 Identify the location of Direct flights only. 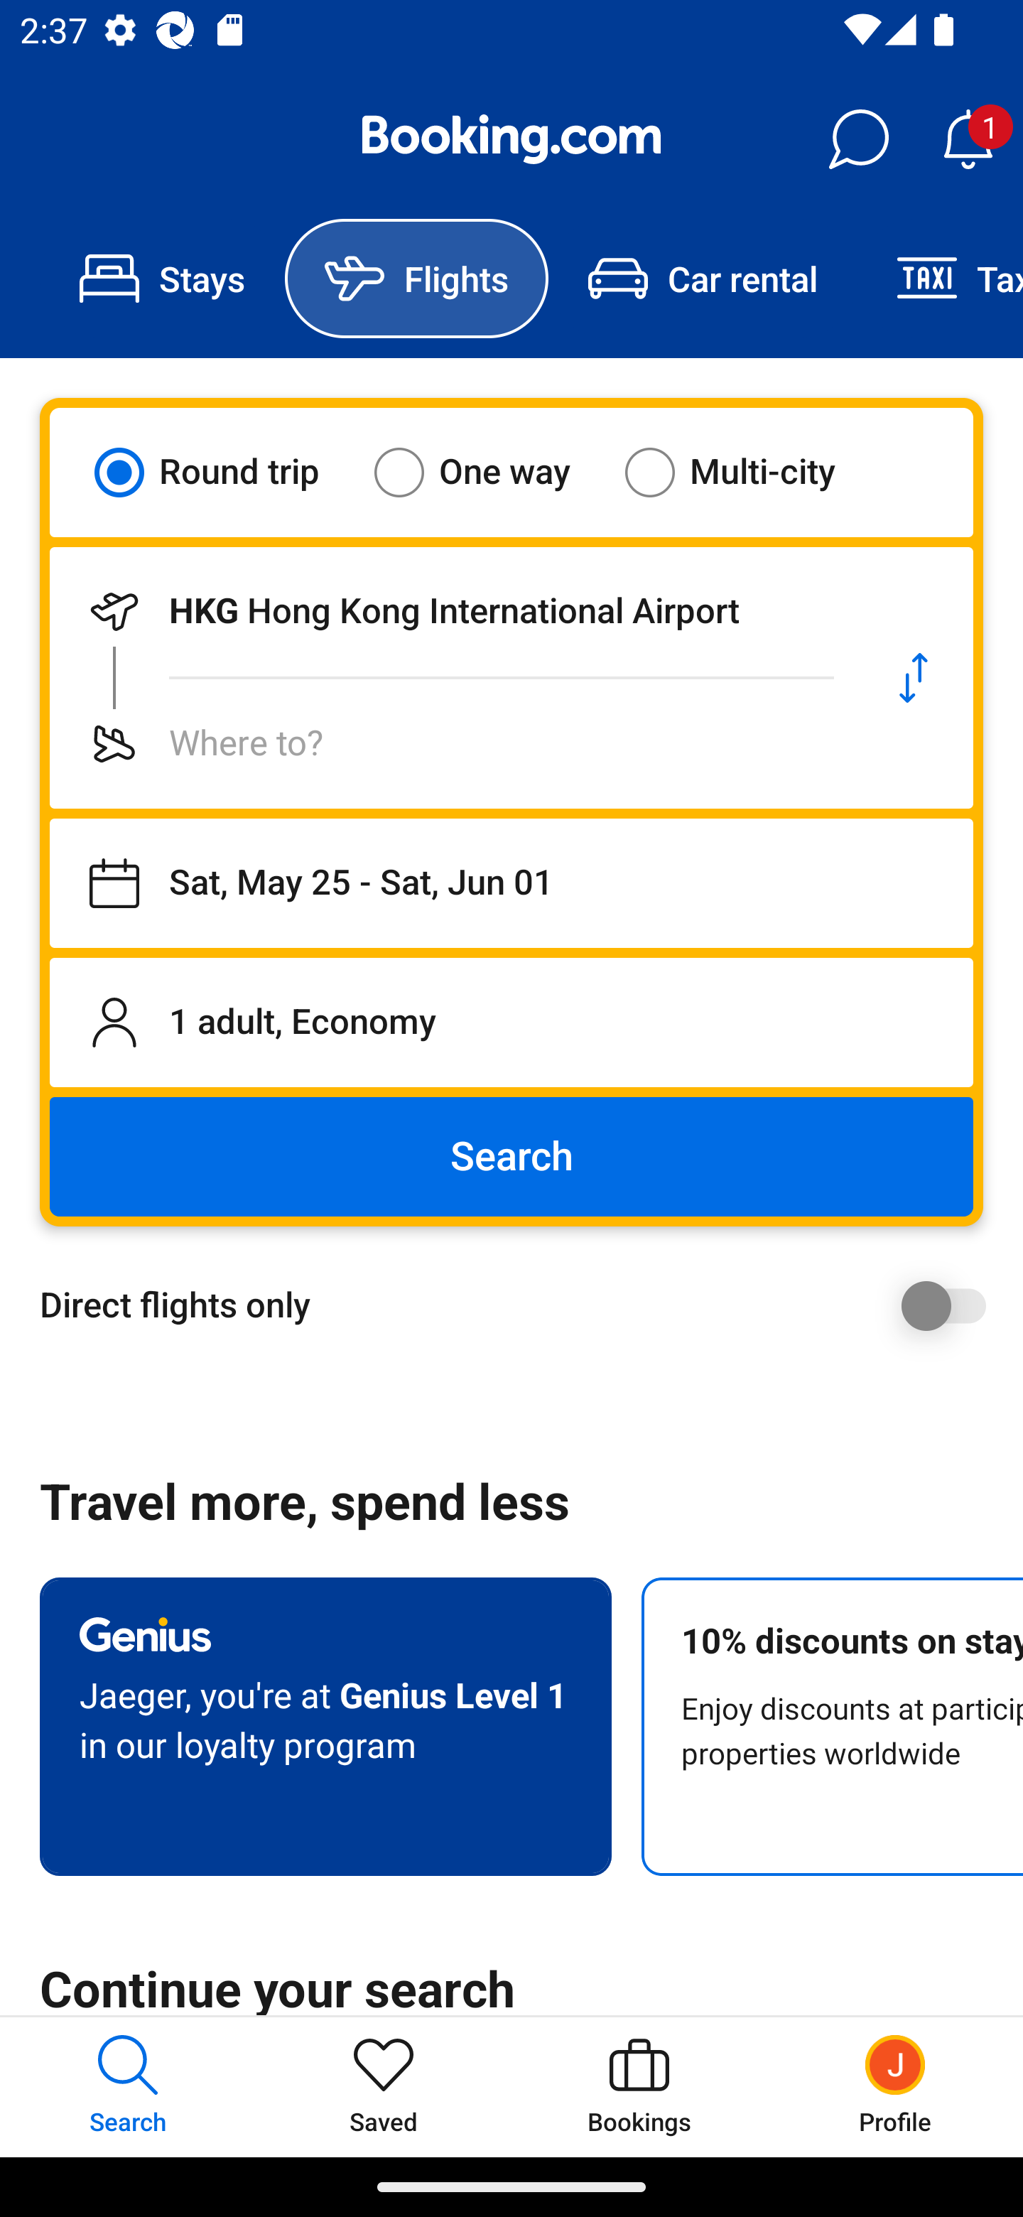
(521, 1305).